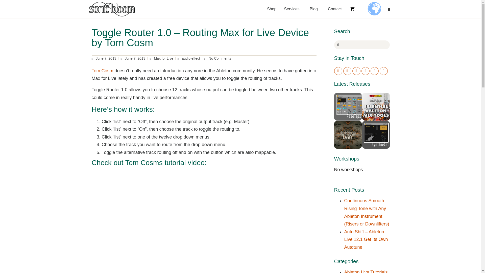  Describe the element at coordinates (272, 9) in the screenshot. I see `Shop` at that location.